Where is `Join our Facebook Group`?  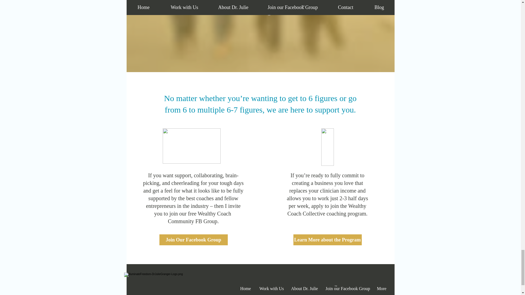
Join our Facebook Group is located at coordinates (346, 288).